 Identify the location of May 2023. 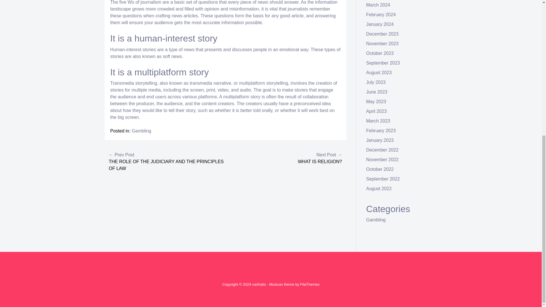
(376, 101).